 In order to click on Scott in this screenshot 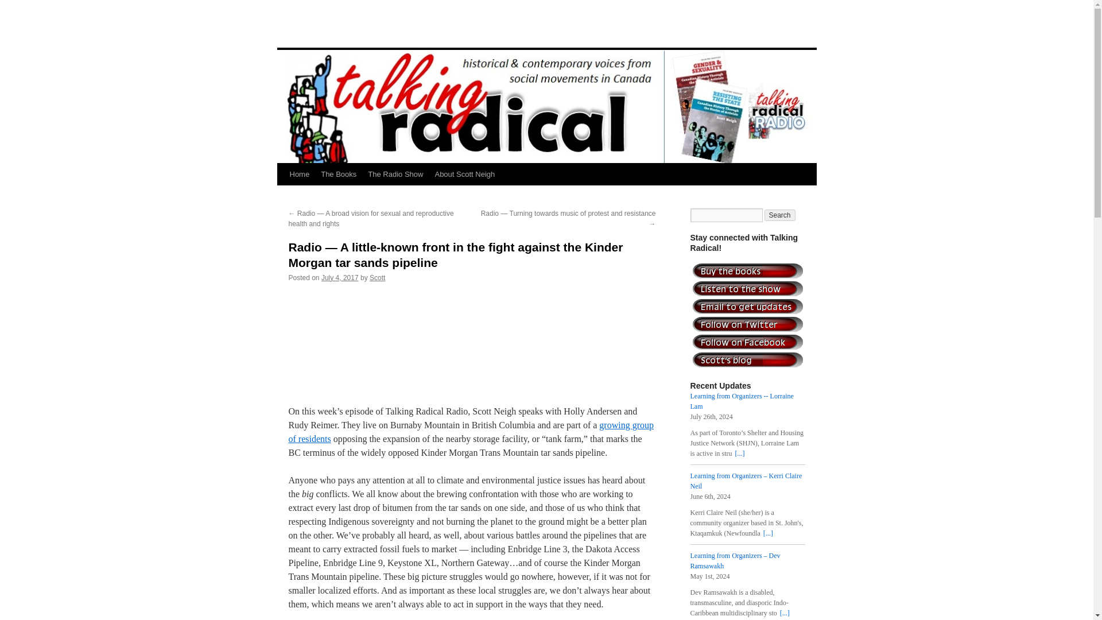, I will do `click(377, 278)`.